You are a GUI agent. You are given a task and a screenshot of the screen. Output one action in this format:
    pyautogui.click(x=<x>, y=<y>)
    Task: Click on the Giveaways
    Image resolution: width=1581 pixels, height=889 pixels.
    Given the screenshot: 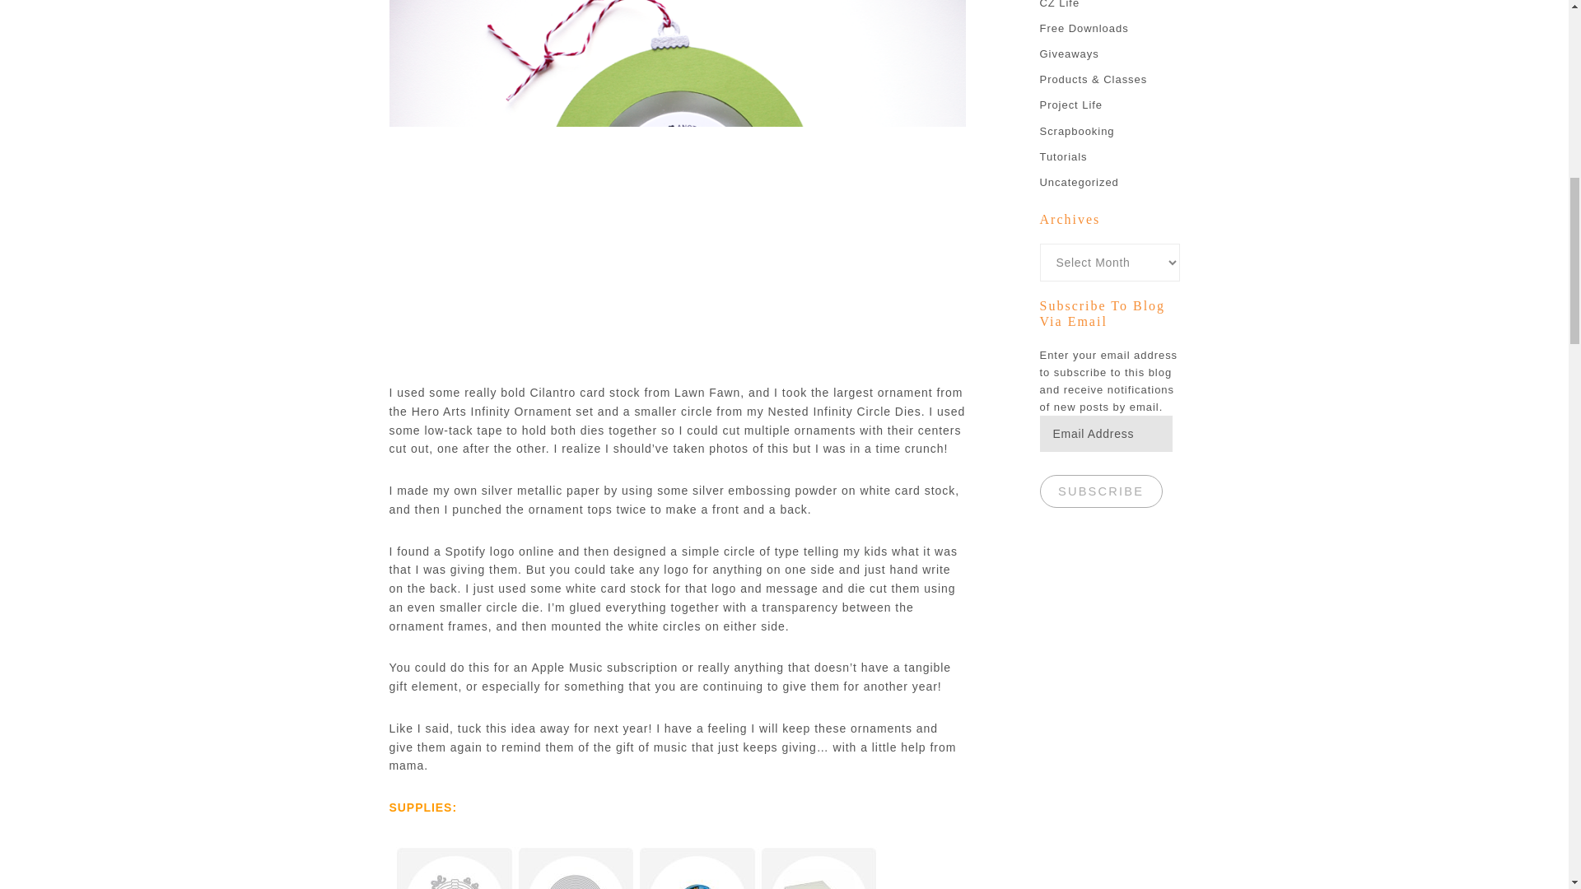 What is the action you would take?
    pyautogui.click(x=1069, y=54)
    